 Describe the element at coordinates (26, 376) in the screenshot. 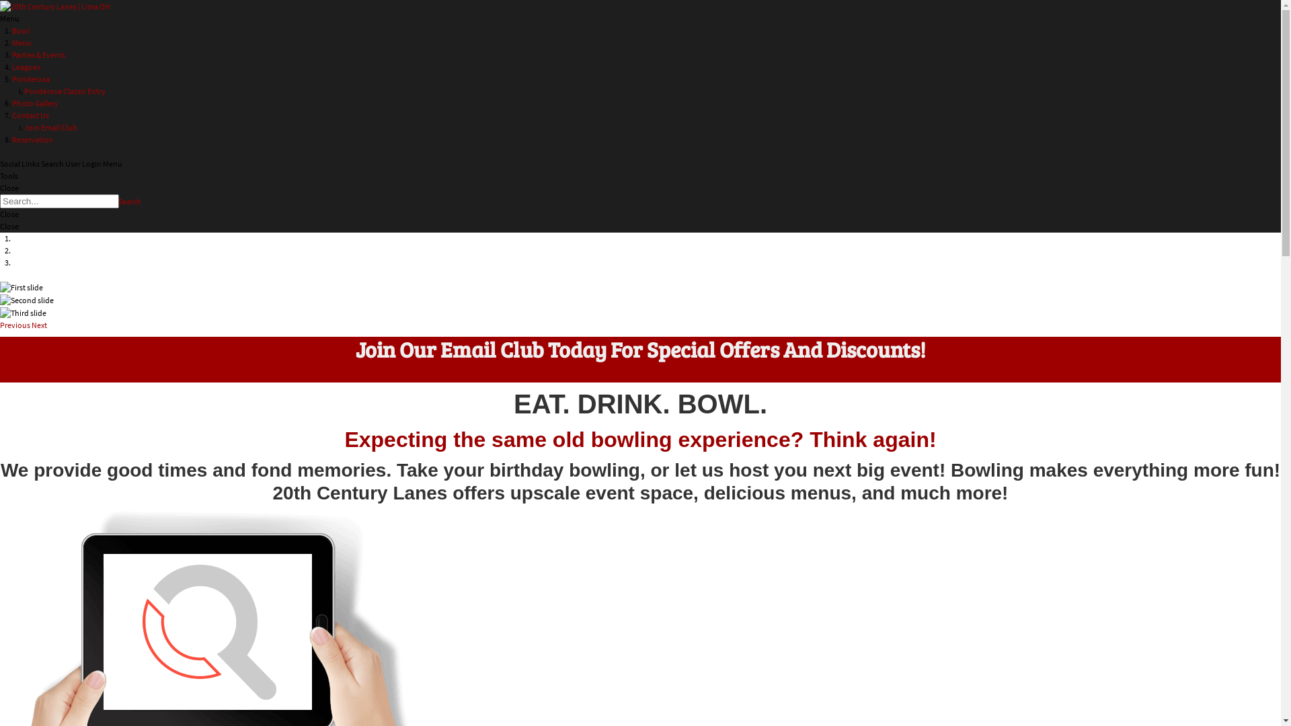

I see `SIGN UP TODAY` at that location.